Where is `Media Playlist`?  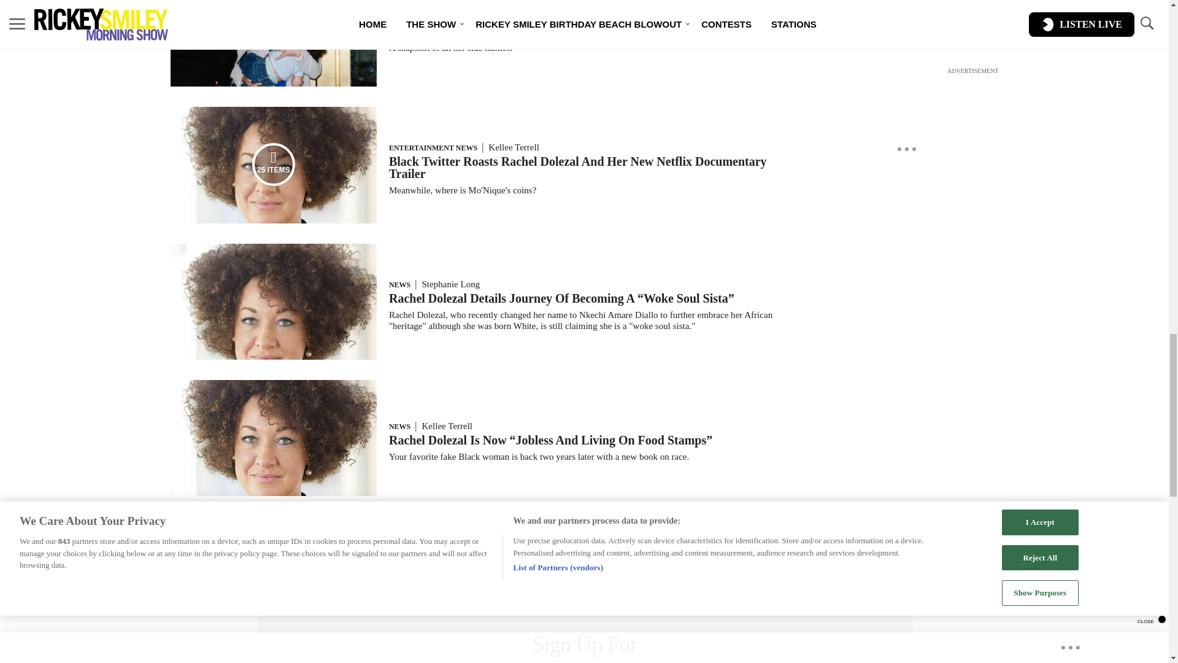
Media Playlist is located at coordinates (274, 165).